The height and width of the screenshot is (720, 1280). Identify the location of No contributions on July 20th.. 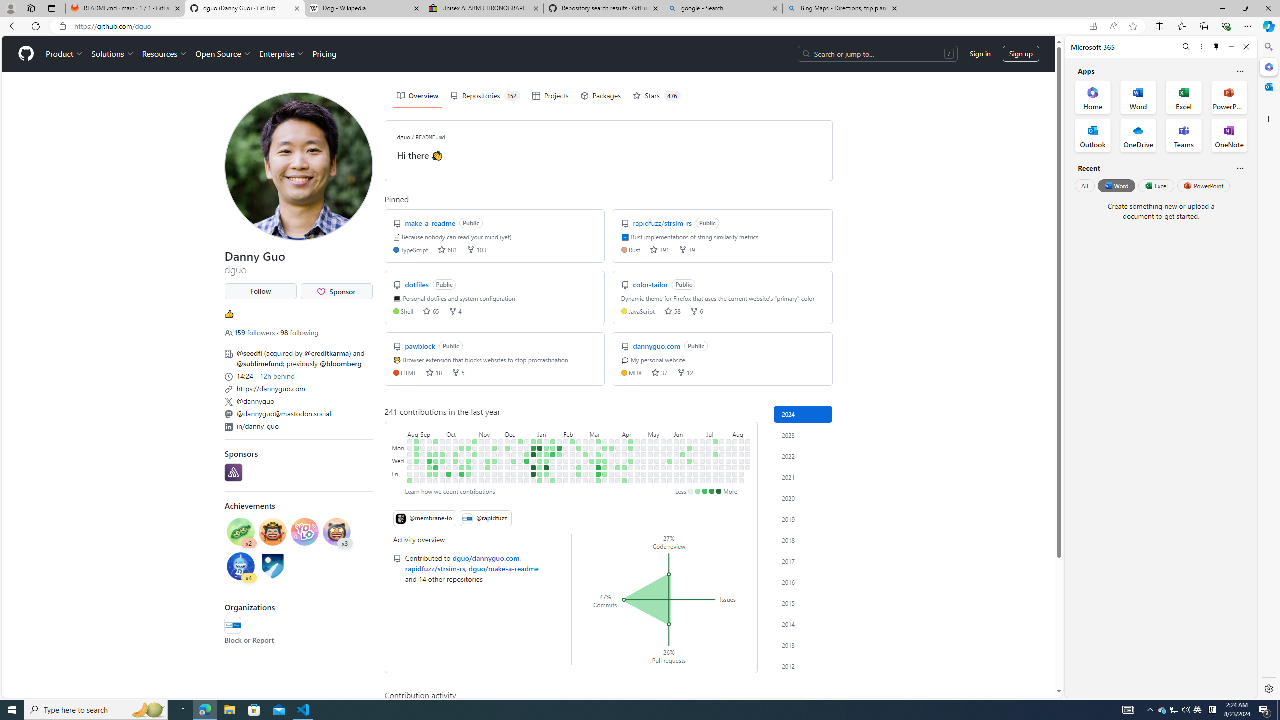
(715, 481).